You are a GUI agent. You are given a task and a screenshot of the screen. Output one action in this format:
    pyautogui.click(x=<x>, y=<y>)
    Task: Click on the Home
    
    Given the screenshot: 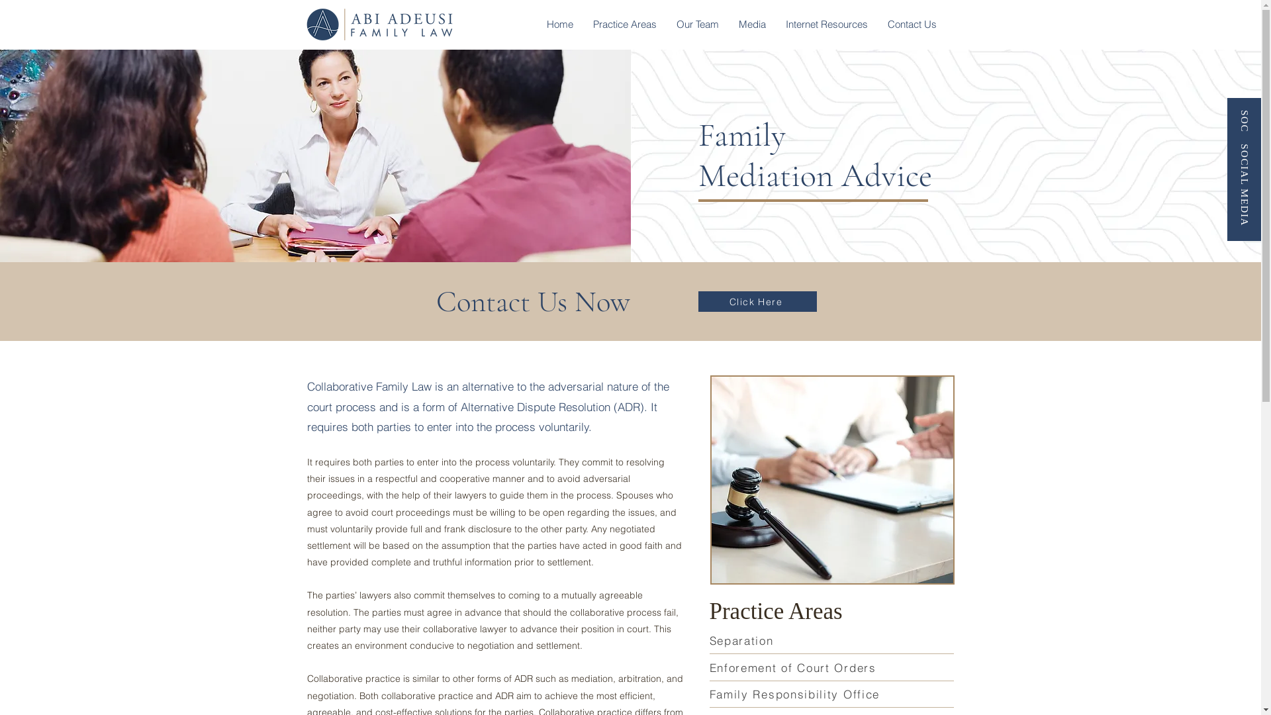 What is the action you would take?
    pyautogui.click(x=559, y=24)
    